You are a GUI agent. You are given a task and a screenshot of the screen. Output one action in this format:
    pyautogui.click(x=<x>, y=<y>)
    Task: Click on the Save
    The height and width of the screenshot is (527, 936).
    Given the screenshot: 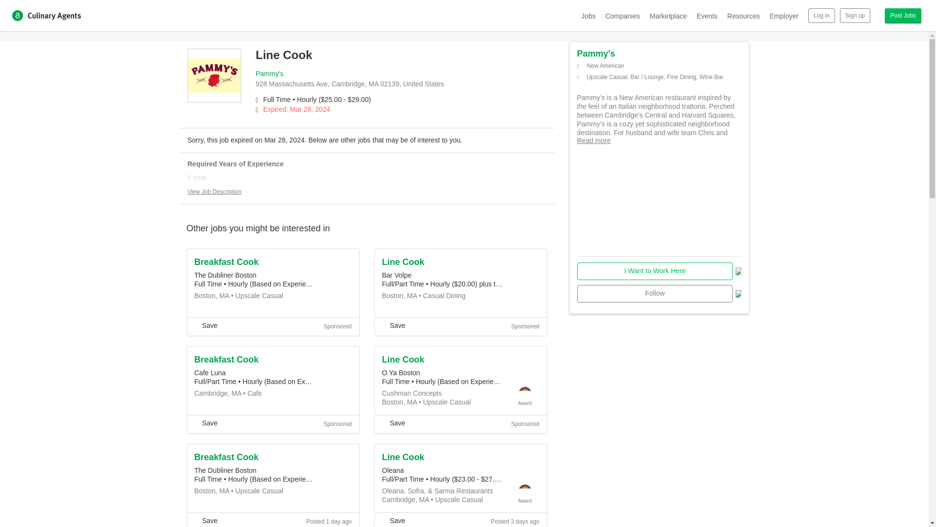 What is the action you would take?
    pyautogui.click(x=205, y=520)
    